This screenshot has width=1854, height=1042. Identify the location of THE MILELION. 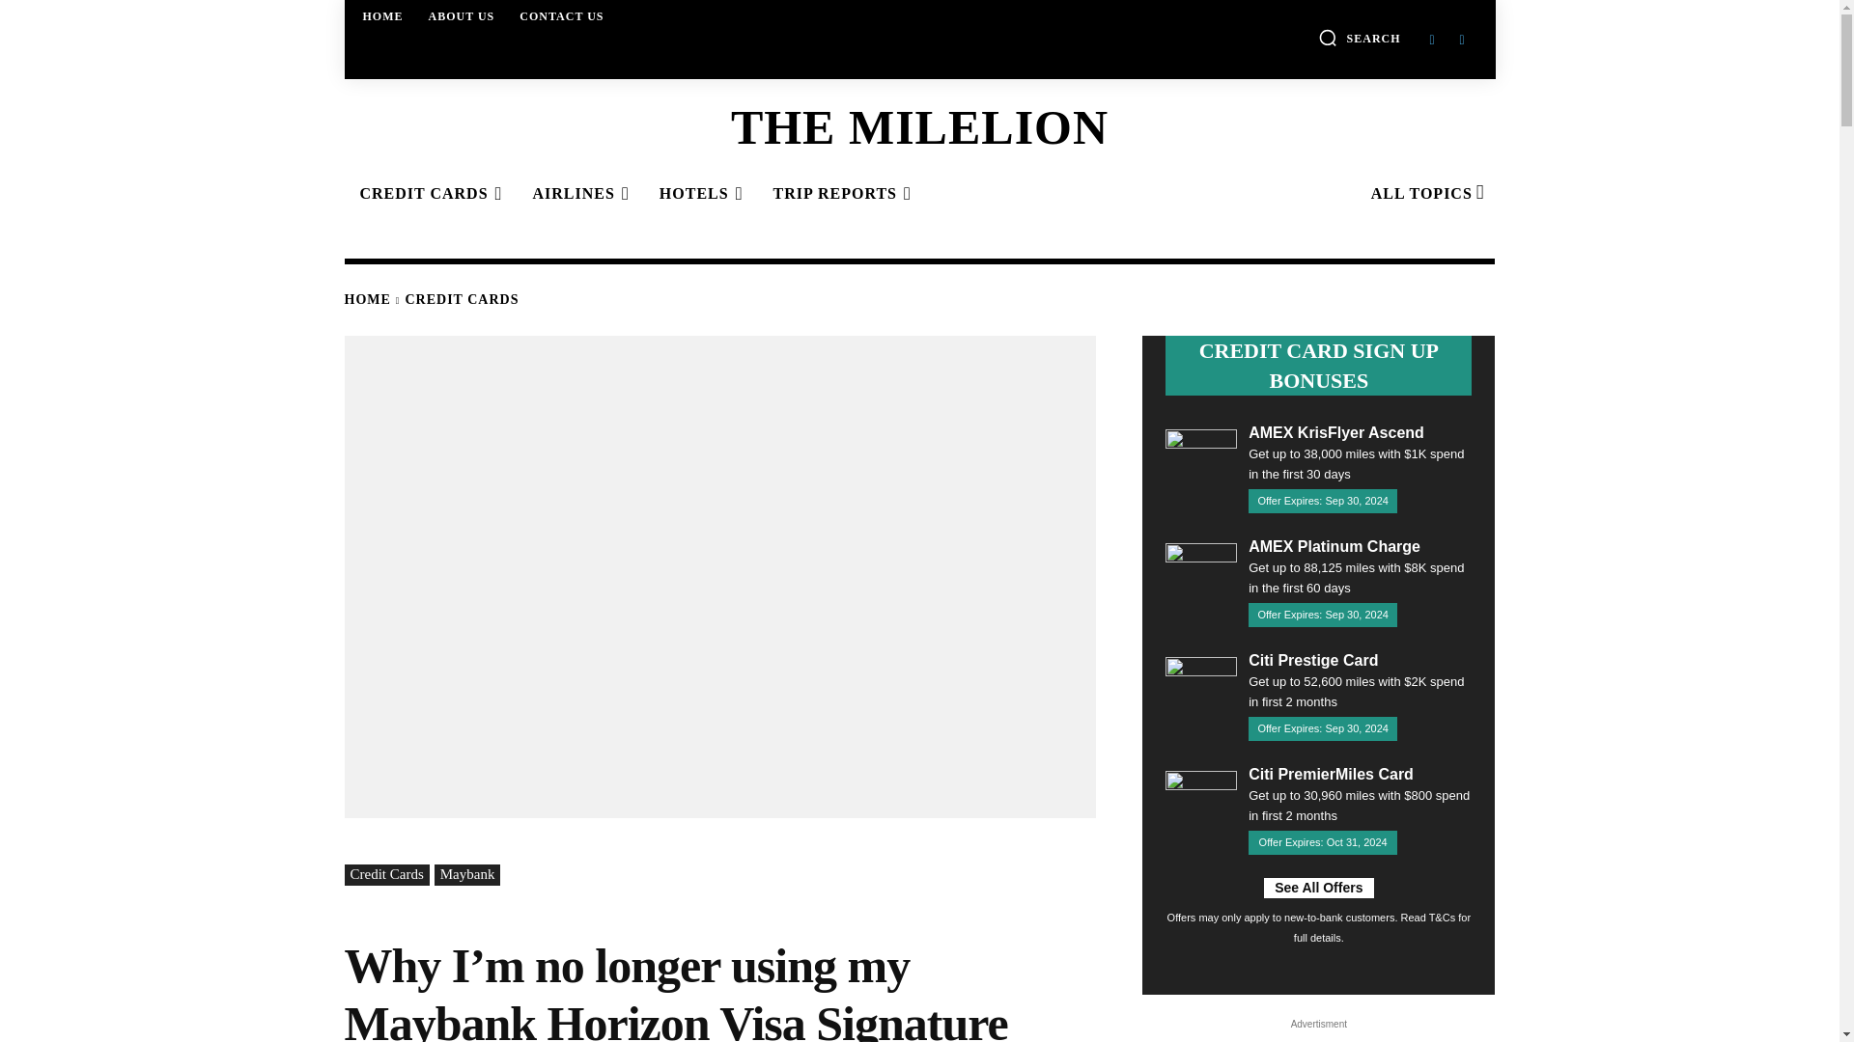
(918, 126).